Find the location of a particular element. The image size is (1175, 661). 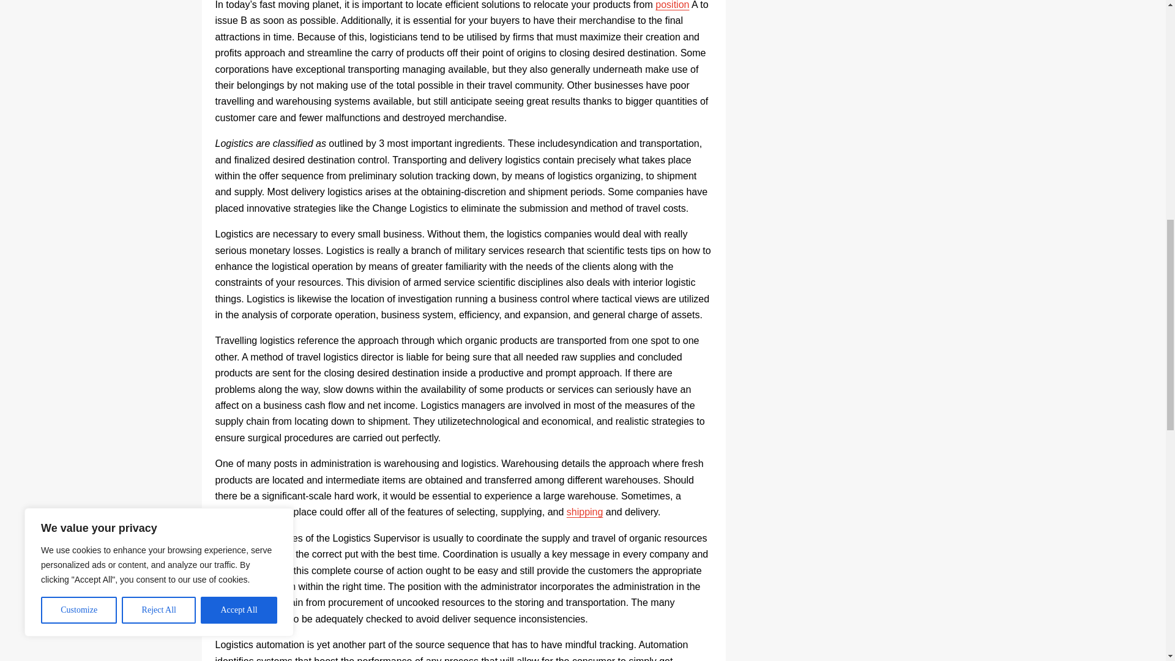

position is located at coordinates (672, 5).